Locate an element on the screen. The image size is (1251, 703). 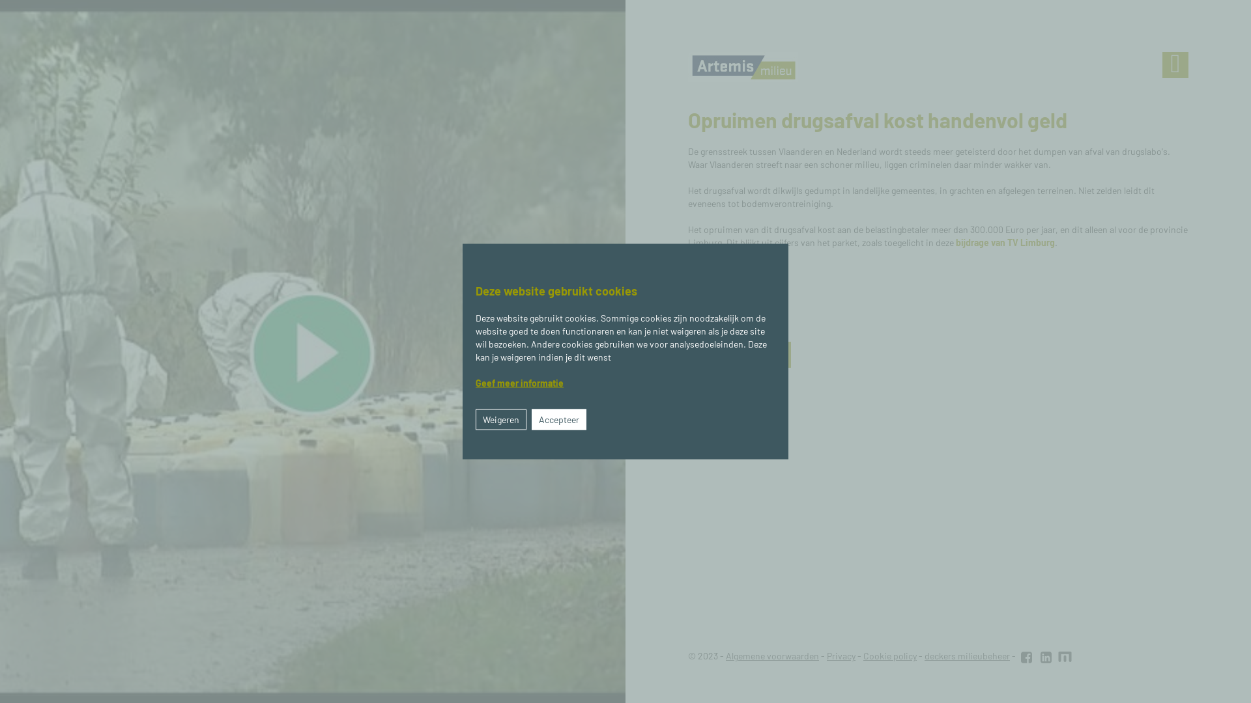
Privacy is located at coordinates (841, 656).